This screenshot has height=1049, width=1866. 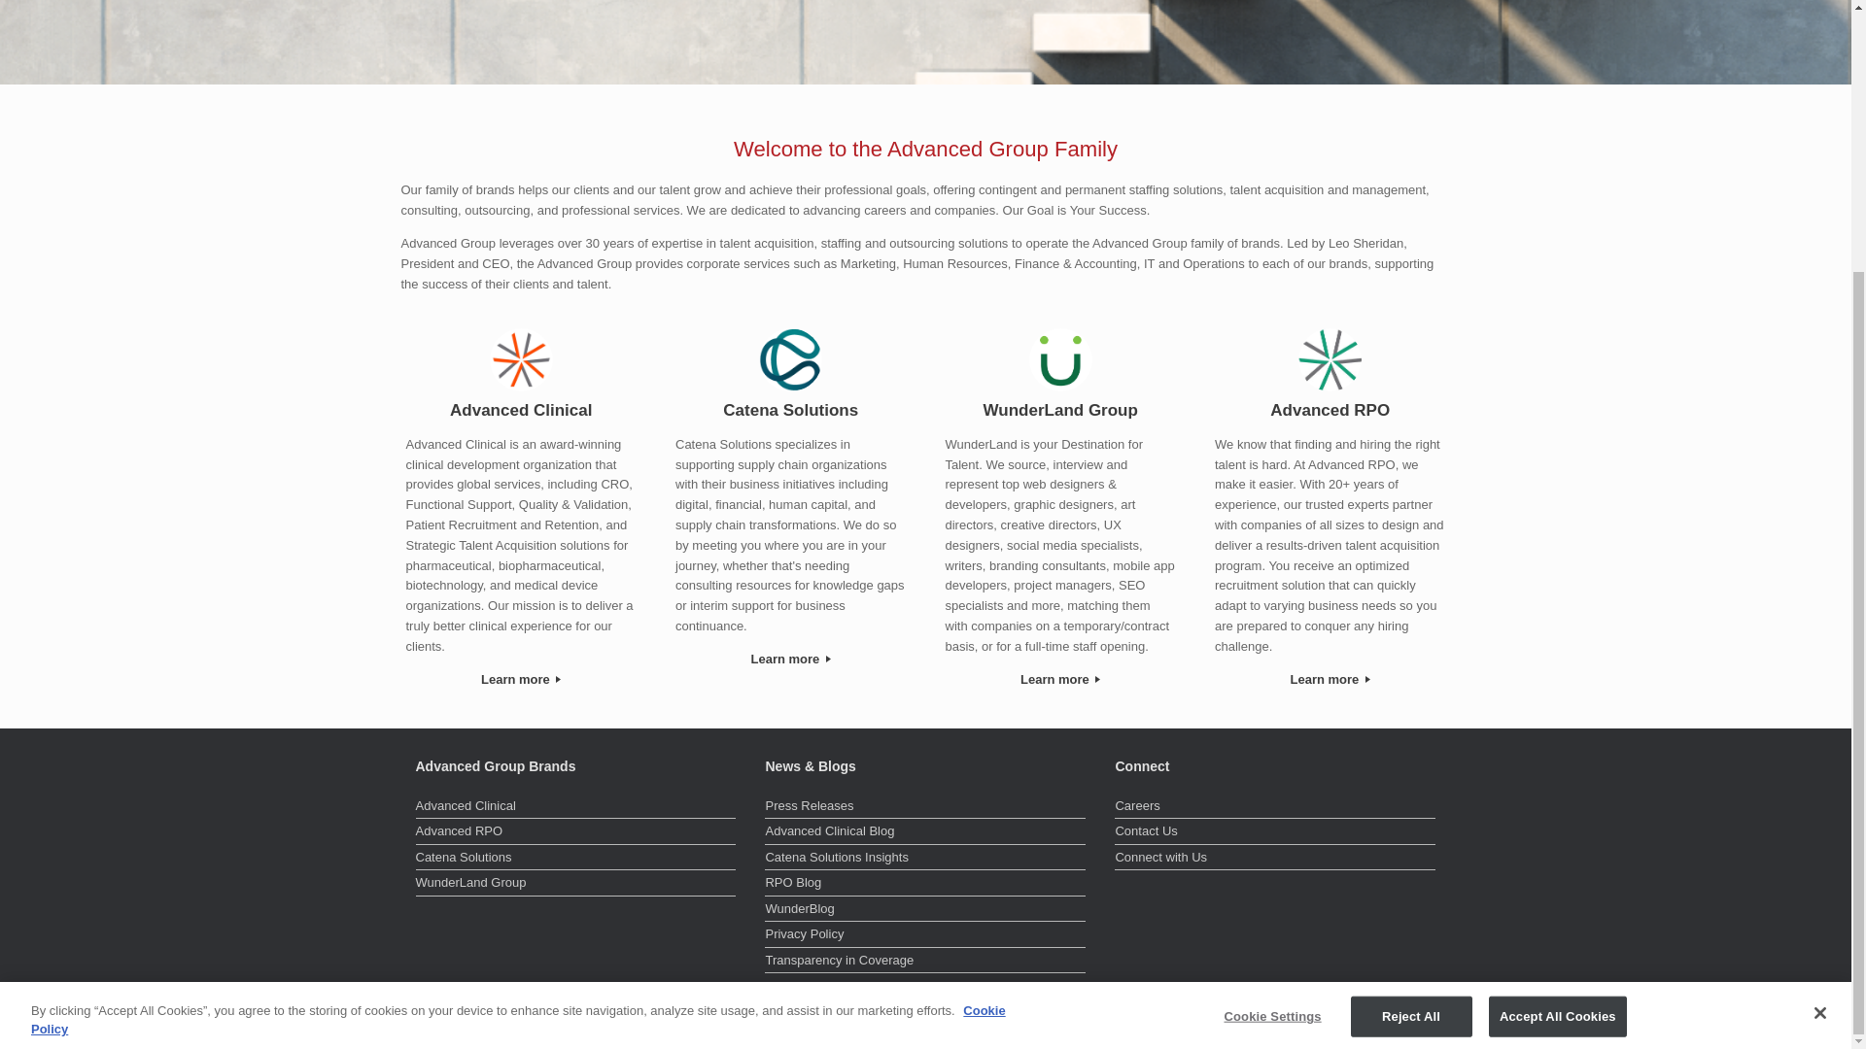 What do you see at coordinates (1274, 859) in the screenshot?
I see `Connect with Us` at bounding box center [1274, 859].